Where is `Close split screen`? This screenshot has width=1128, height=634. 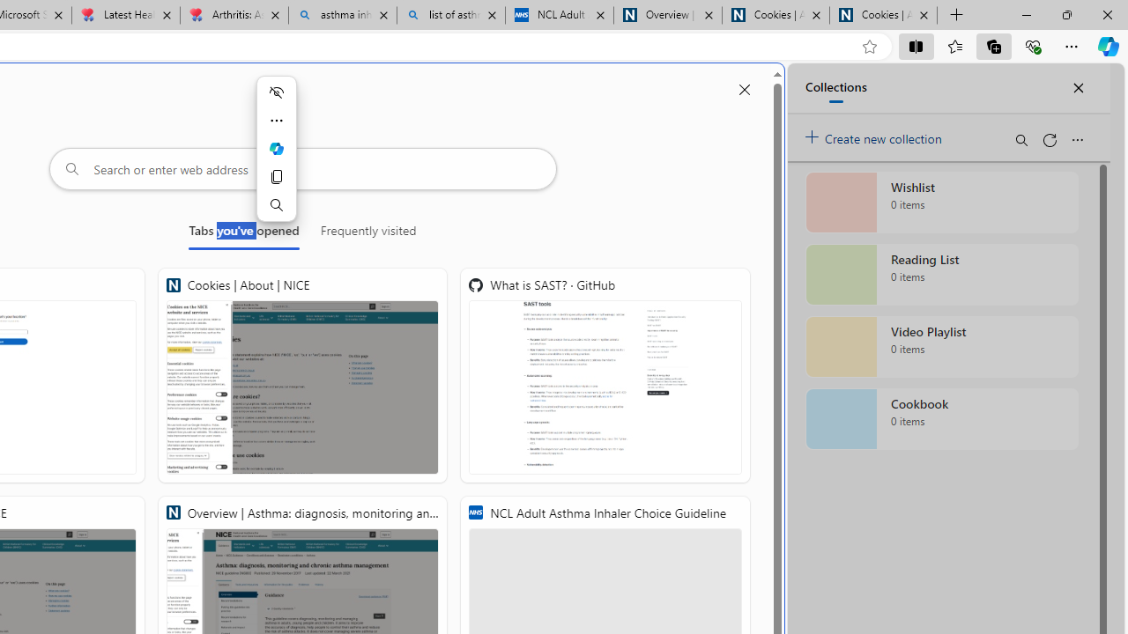
Close split screen is located at coordinates (744, 90).